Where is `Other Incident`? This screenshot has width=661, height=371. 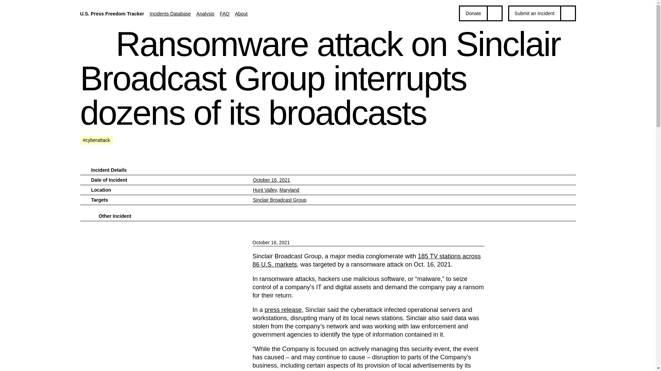 Other Incident is located at coordinates (115, 216).